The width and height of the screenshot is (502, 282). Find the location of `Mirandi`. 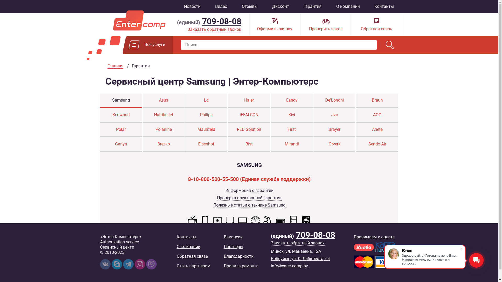

Mirandi is located at coordinates (292, 144).